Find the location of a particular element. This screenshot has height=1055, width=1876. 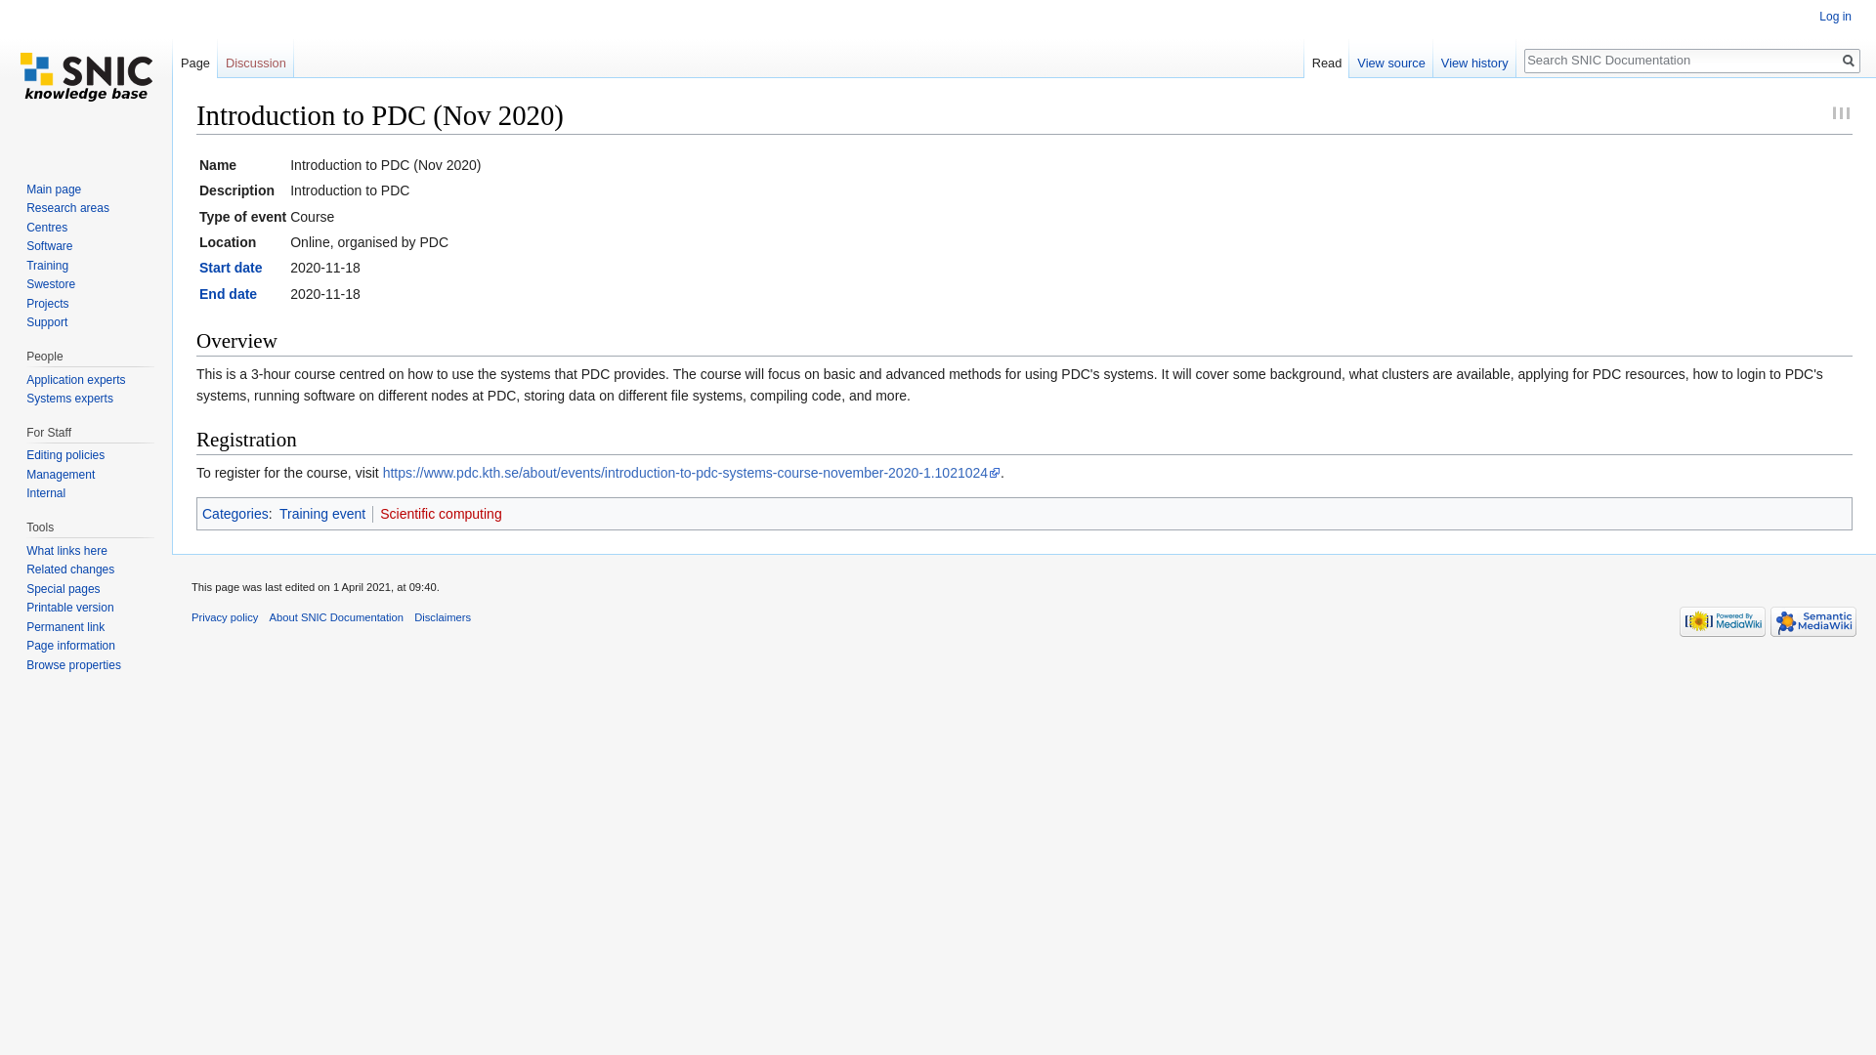

Log in is located at coordinates (1835, 16).